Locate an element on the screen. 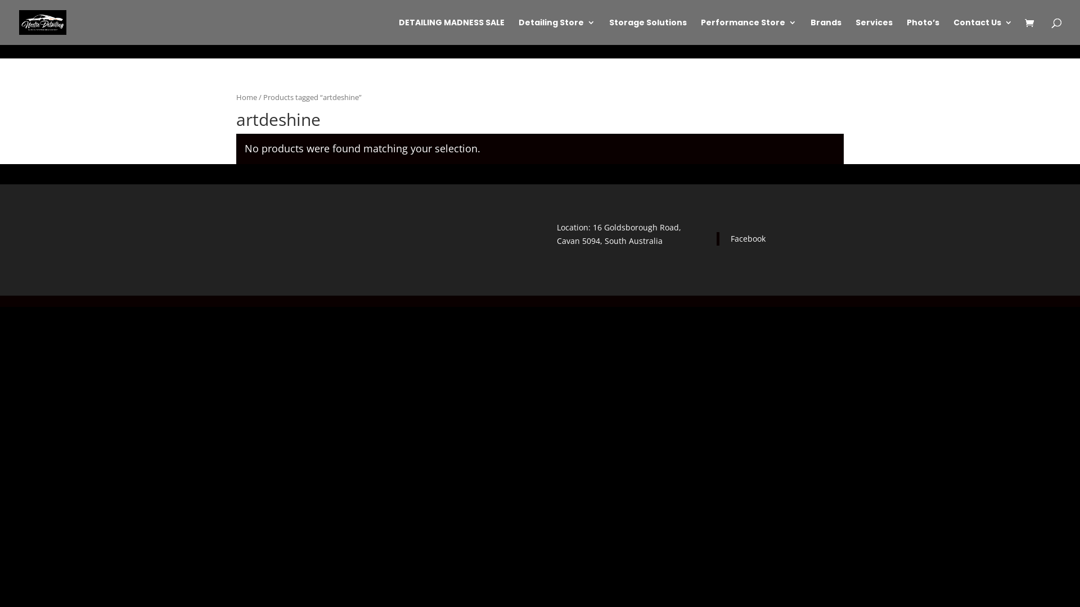 Image resolution: width=1080 pixels, height=607 pixels. Contact Us is located at coordinates (983, 31).